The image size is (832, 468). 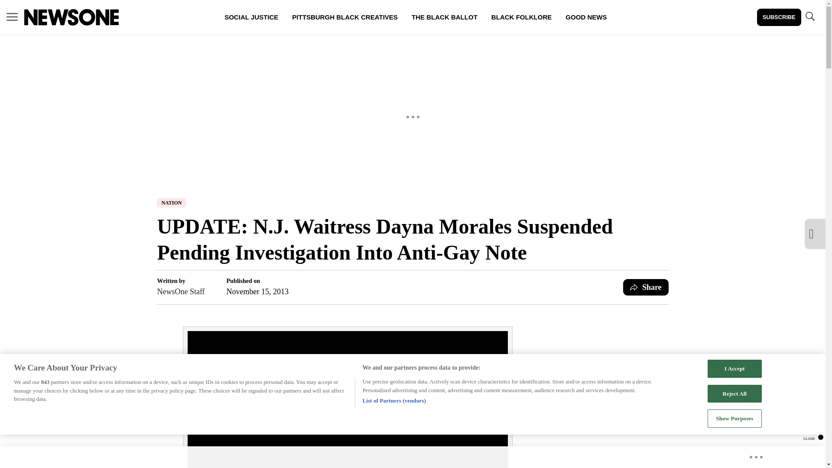 What do you see at coordinates (171, 203) in the screenshot?
I see `NATION` at bounding box center [171, 203].